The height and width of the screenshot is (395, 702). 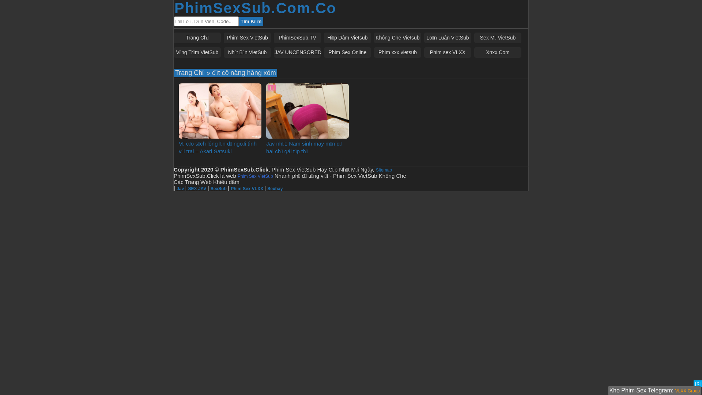 What do you see at coordinates (298, 53) in the screenshot?
I see `JAV UNCENSORED` at bounding box center [298, 53].